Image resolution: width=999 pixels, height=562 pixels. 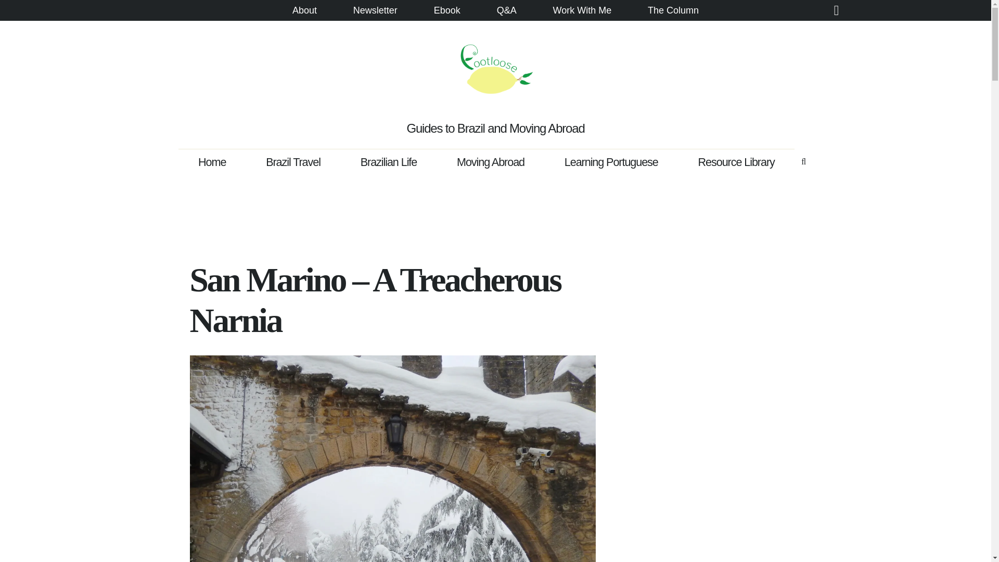 I want to click on Brazil Travel, so click(x=293, y=161).